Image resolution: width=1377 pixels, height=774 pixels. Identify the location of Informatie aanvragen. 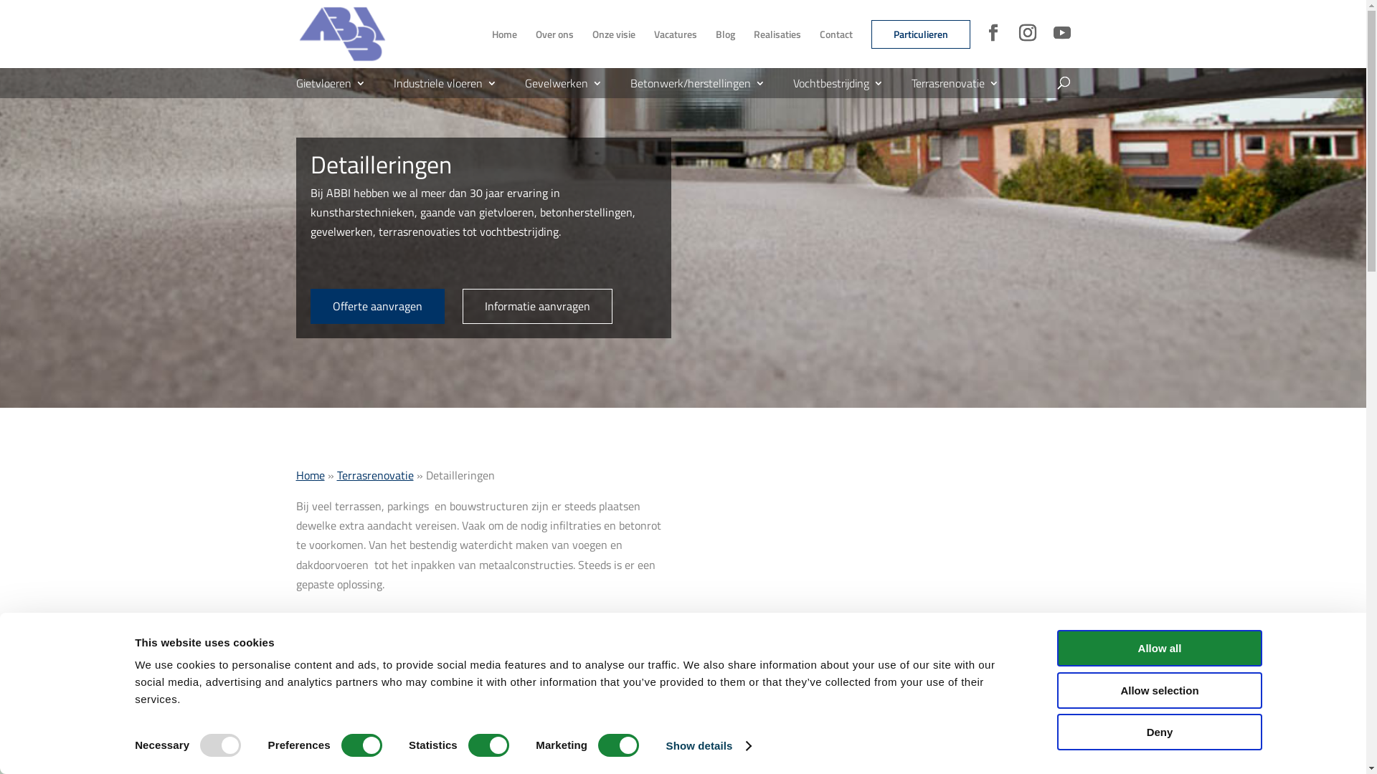
(536, 307).